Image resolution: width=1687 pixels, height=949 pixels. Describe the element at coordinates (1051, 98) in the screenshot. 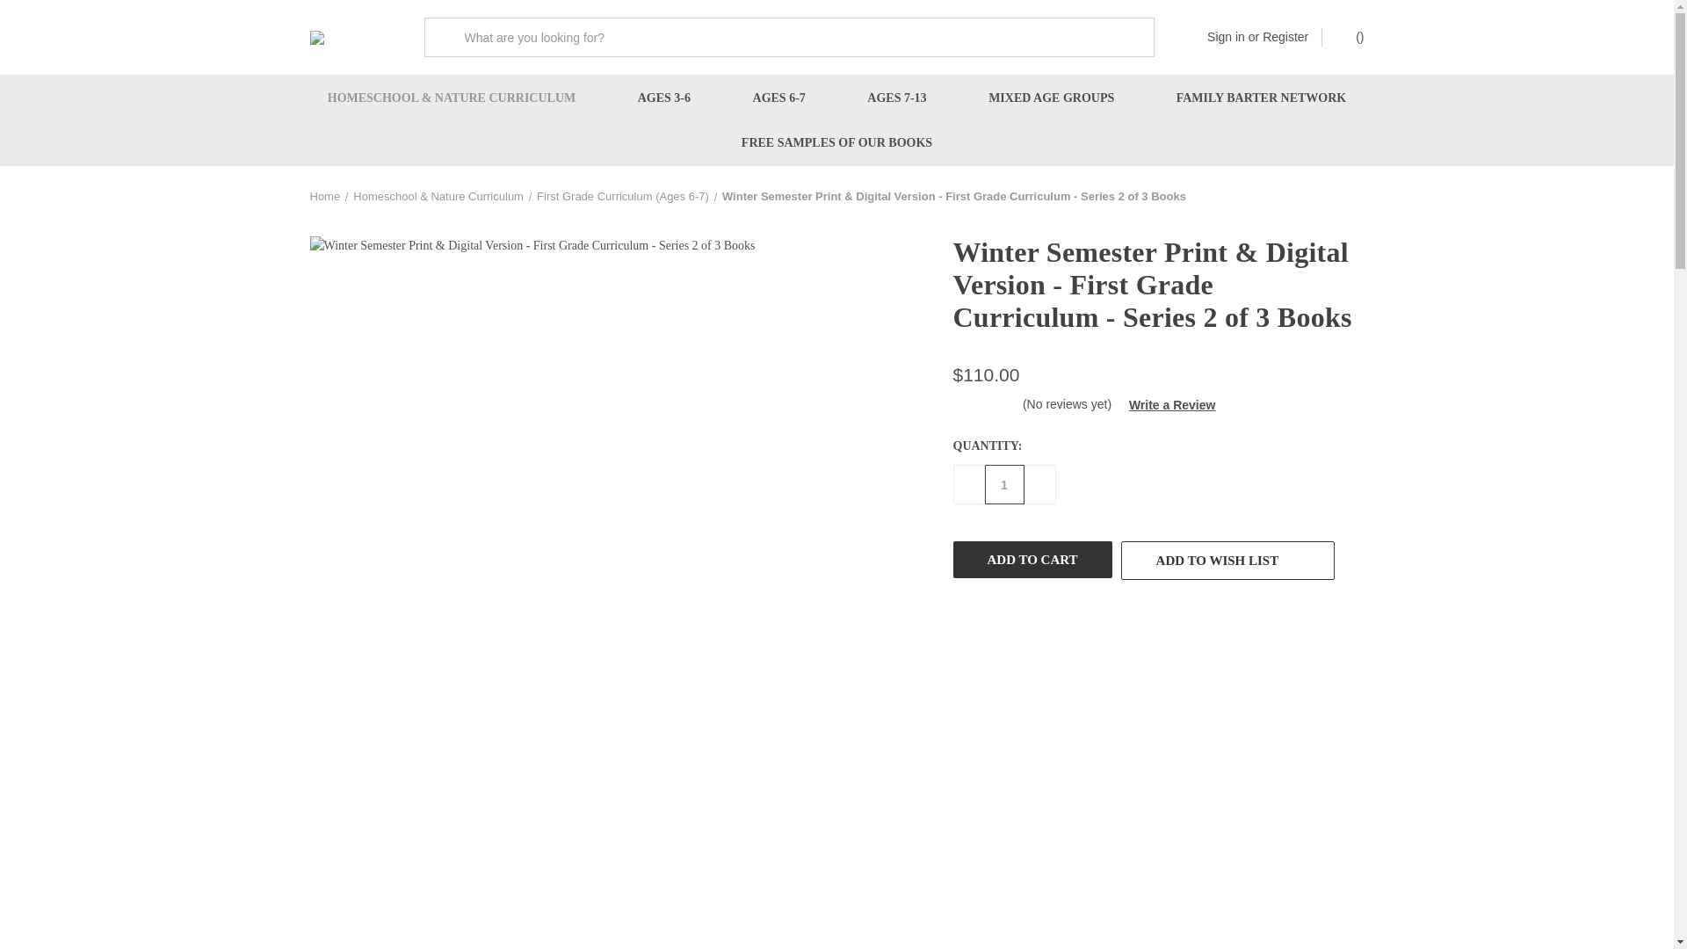

I see `MIXED AGE GROUPS` at that location.